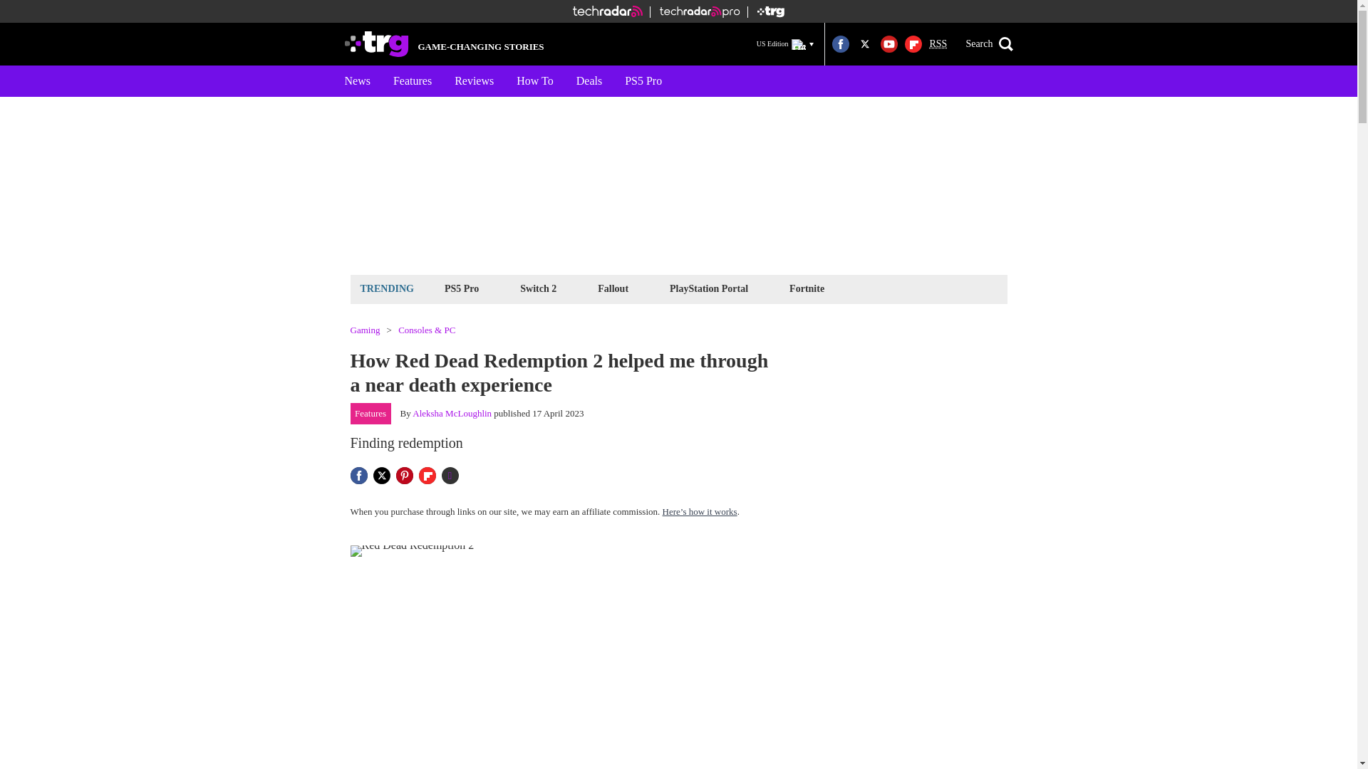 The width and height of the screenshot is (1368, 769). Describe the element at coordinates (643, 81) in the screenshot. I see `PS5 Pro` at that location.